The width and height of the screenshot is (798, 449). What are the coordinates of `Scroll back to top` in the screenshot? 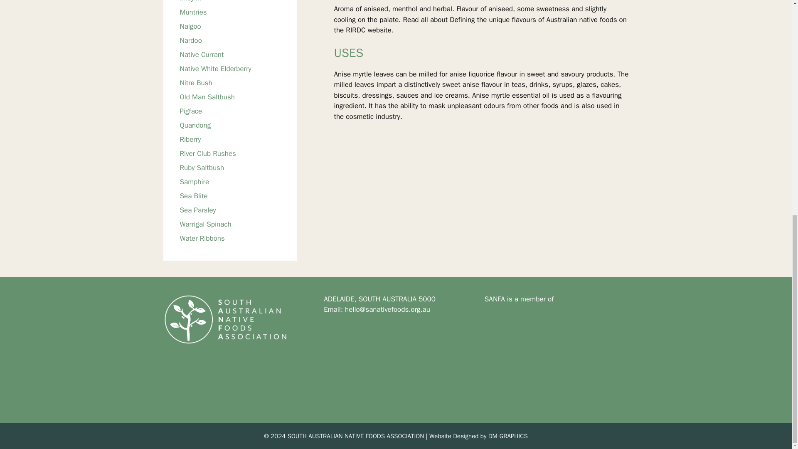 It's located at (771, 431).